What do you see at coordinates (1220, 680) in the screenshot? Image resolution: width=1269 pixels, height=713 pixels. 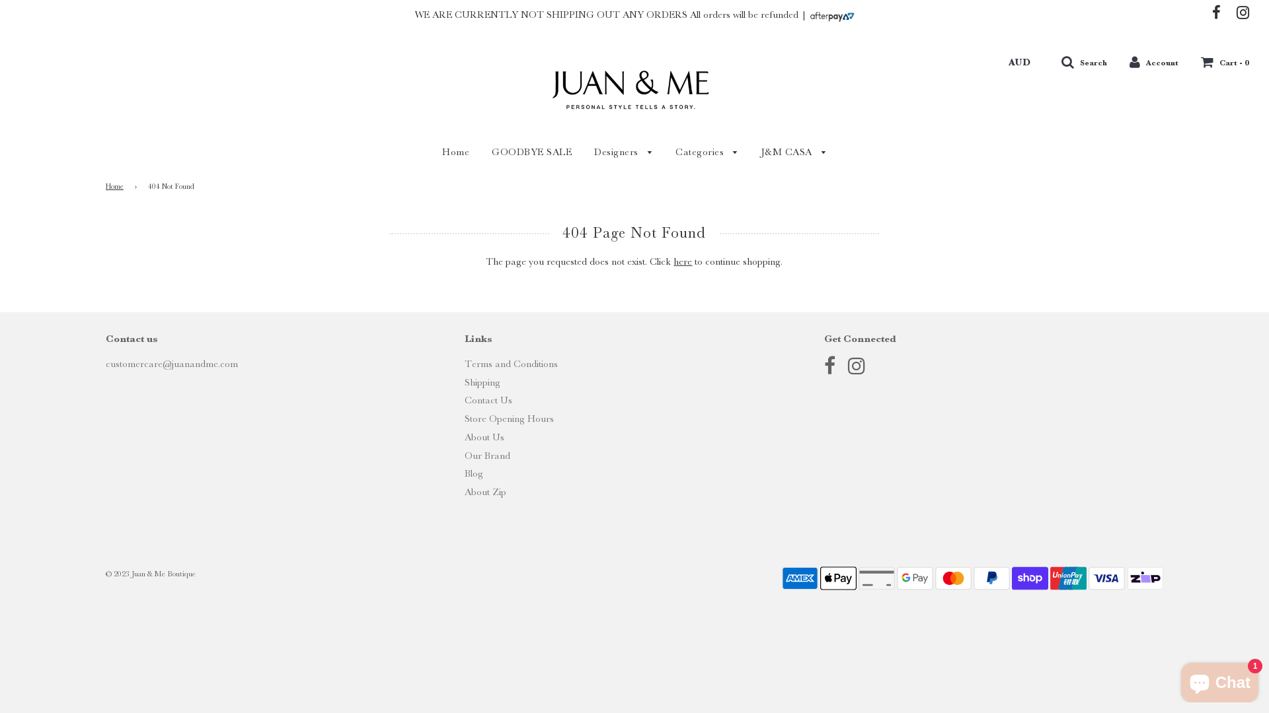 I see `Shopify online store chat` at bounding box center [1220, 680].